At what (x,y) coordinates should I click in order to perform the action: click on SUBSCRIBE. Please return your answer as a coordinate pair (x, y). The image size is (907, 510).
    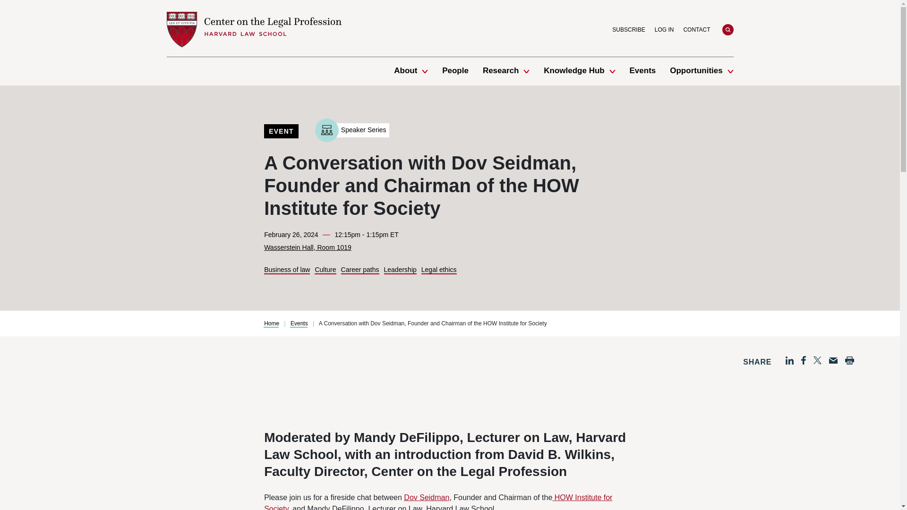
    Looking at the image, I should click on (628, 29).